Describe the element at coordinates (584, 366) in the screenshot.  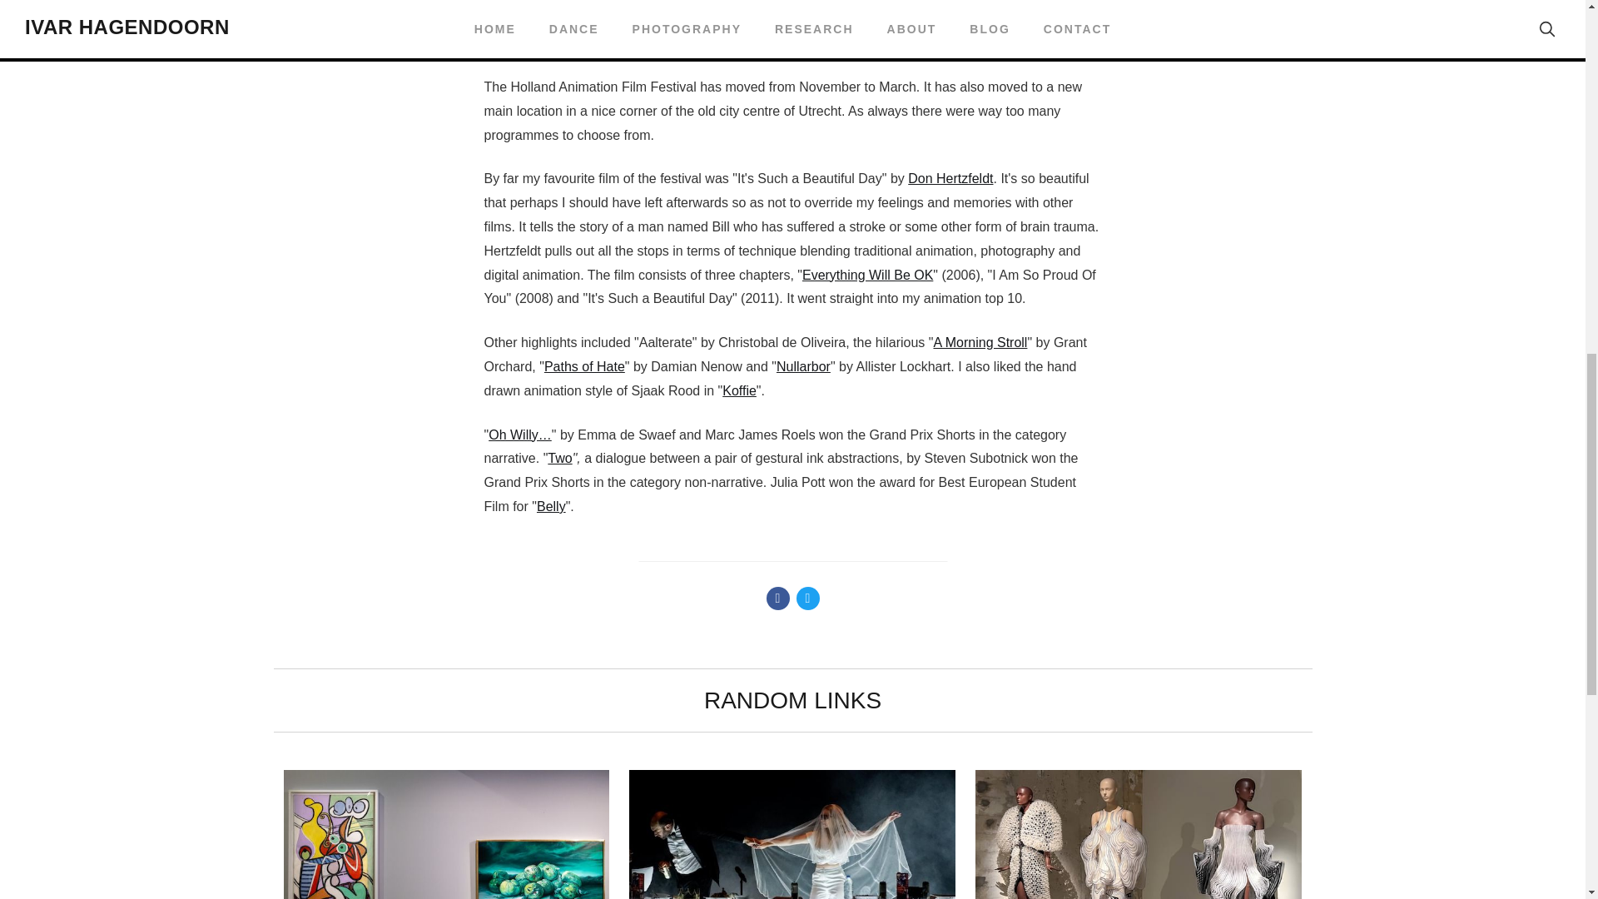
I see `Paths of Hate` at that location.